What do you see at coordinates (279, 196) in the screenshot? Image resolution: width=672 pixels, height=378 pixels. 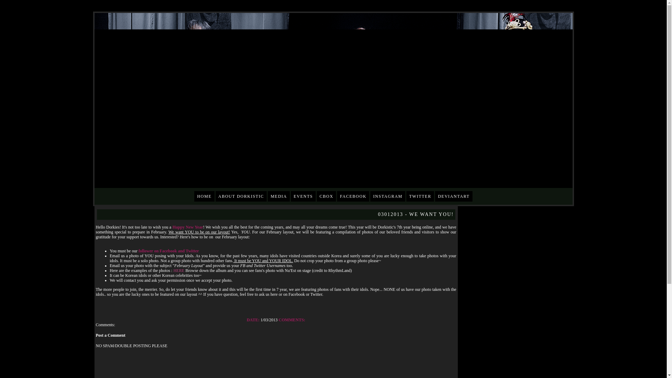 I see `MEDIA` at bounding box center [279, 196].